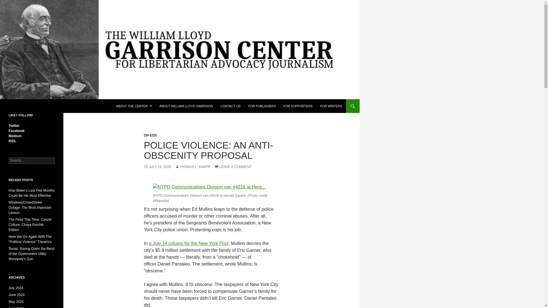 The image size is (548, 308). What do you see at coordinates (233, 167) in the screenshot?
I see `LEAVE A COMMENT` at bounding box center [233, 167].